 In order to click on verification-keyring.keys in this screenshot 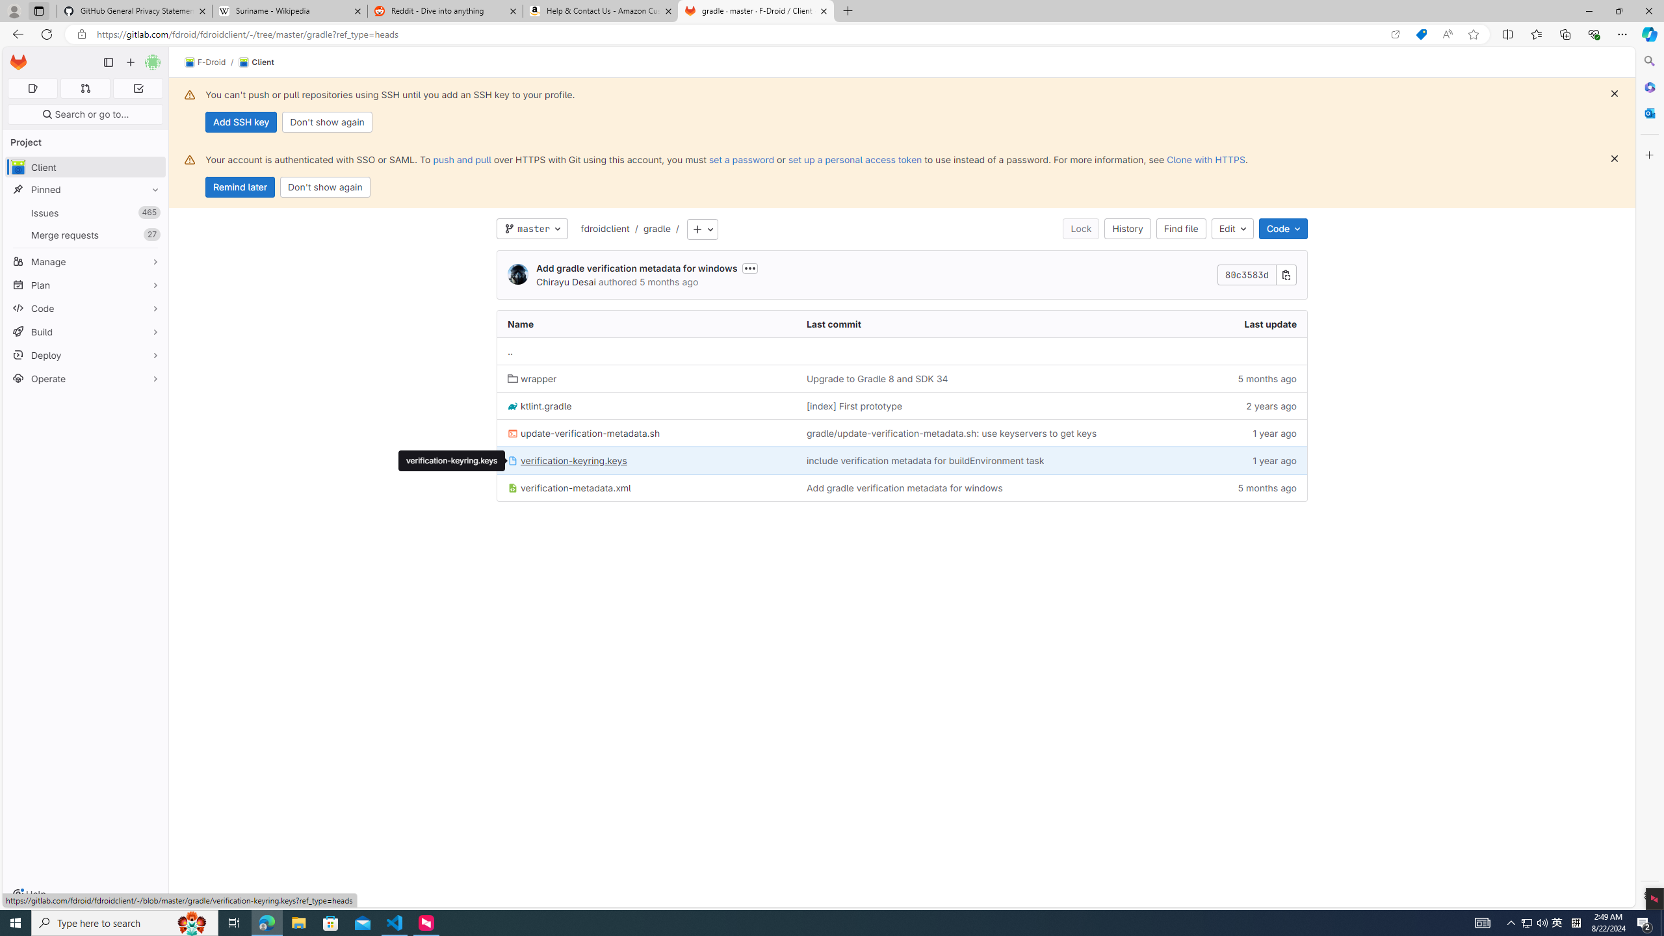, I will do `click(647, 460)`.